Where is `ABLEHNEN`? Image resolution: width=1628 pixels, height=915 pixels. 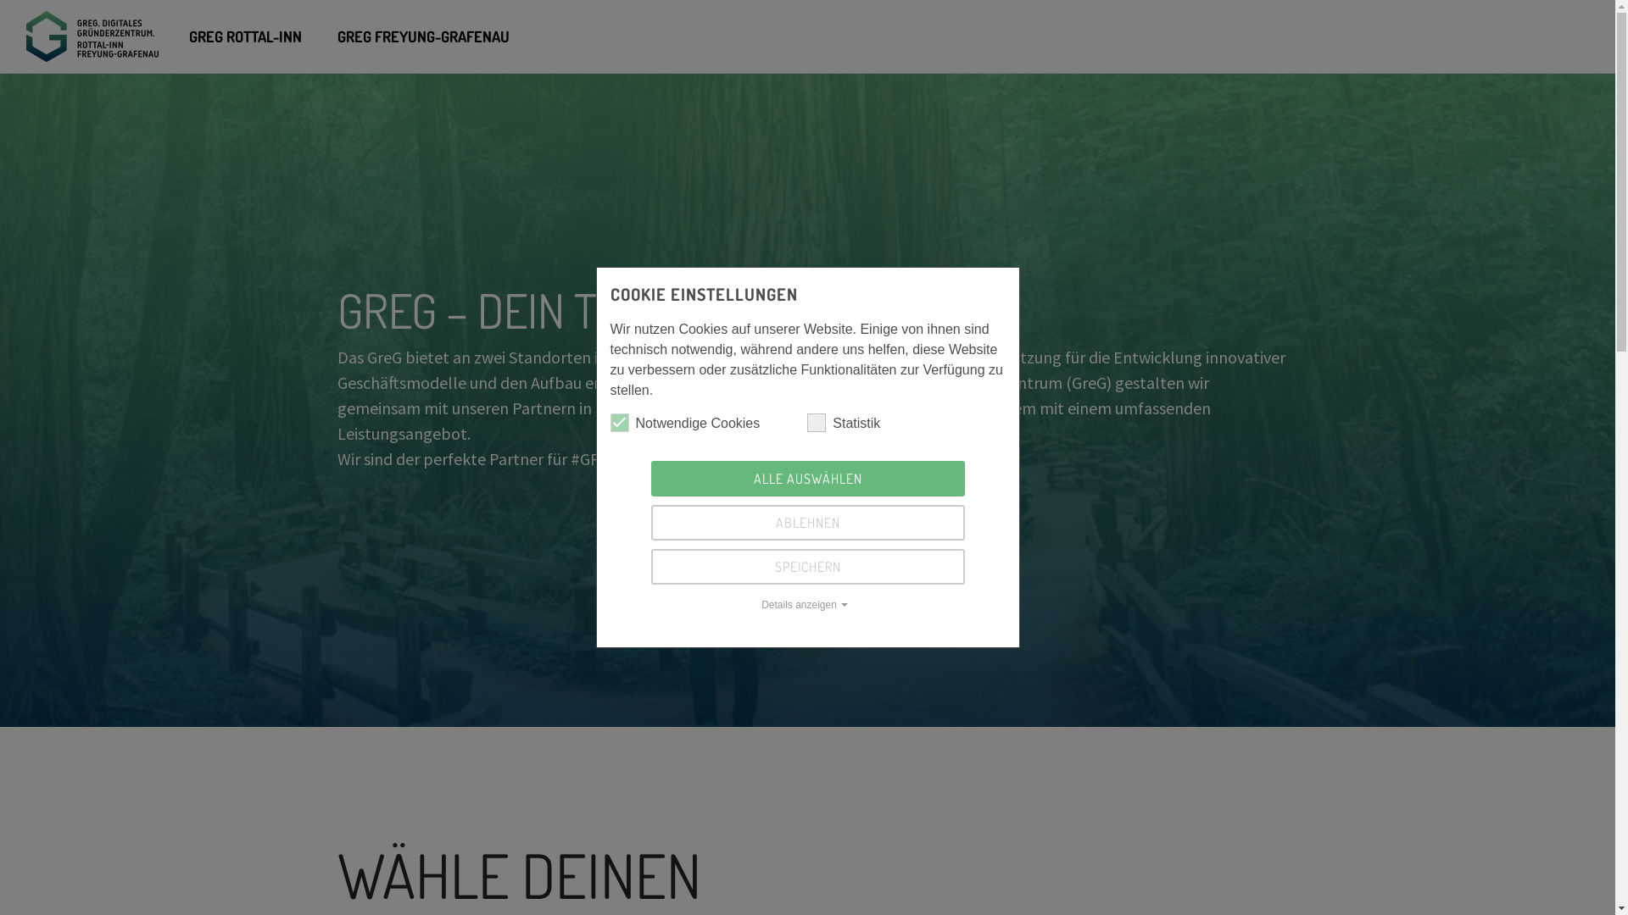 ABLEHNEN is located at coordinates (808, 523).